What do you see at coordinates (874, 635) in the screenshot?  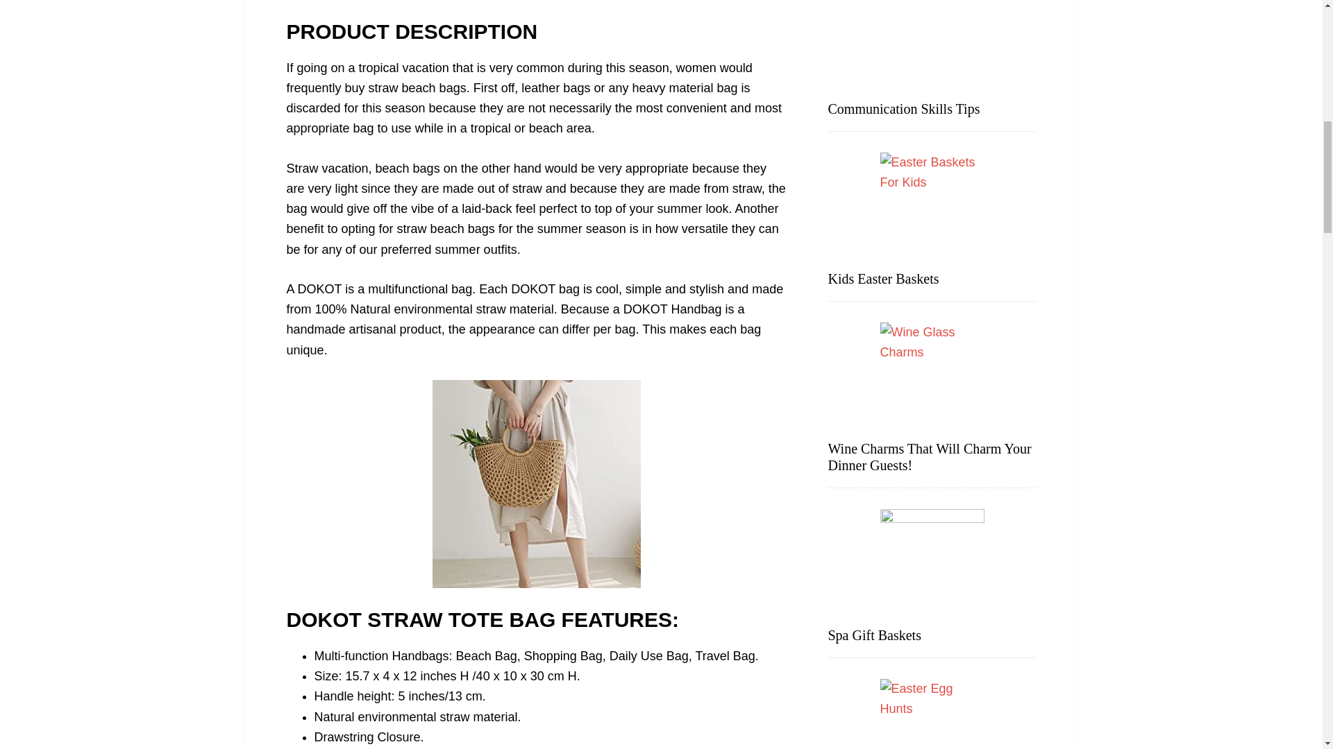 I see `Spa Gift Baskets` at bounding box center [874, 635].